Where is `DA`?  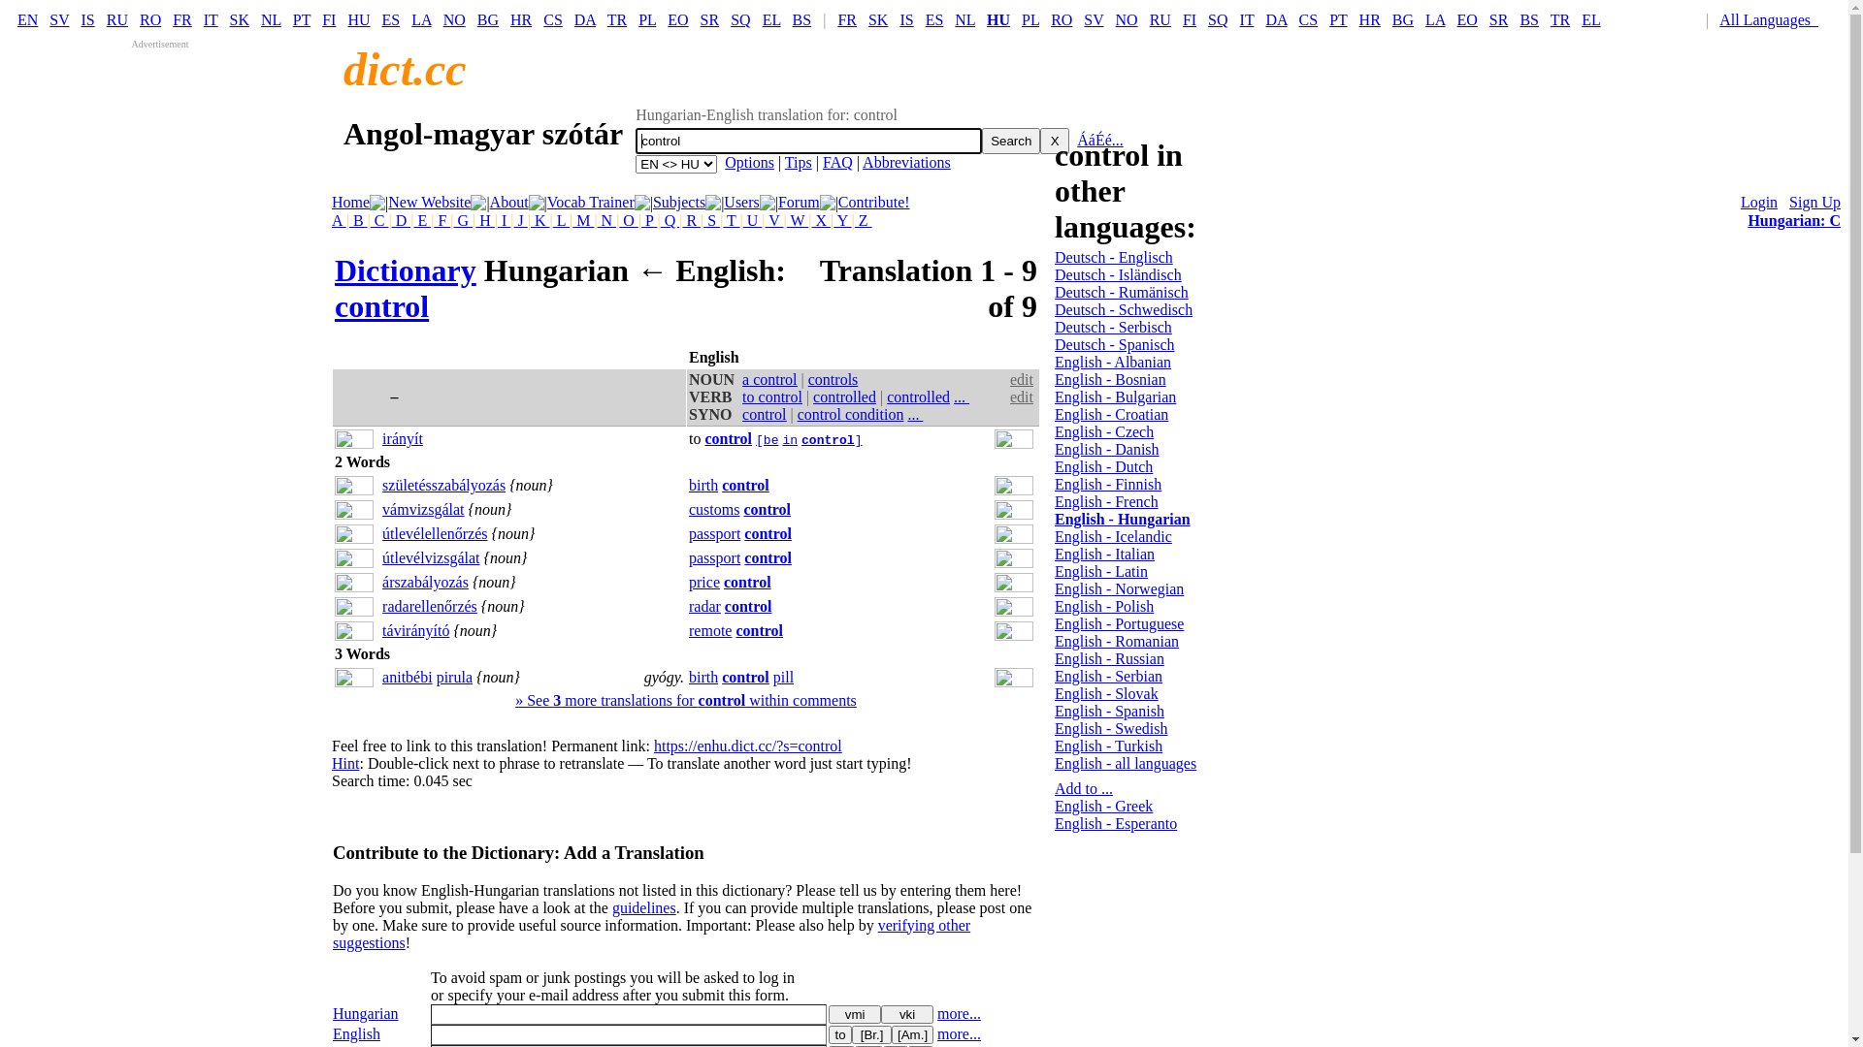
DA is located at coordinates (585, 19).